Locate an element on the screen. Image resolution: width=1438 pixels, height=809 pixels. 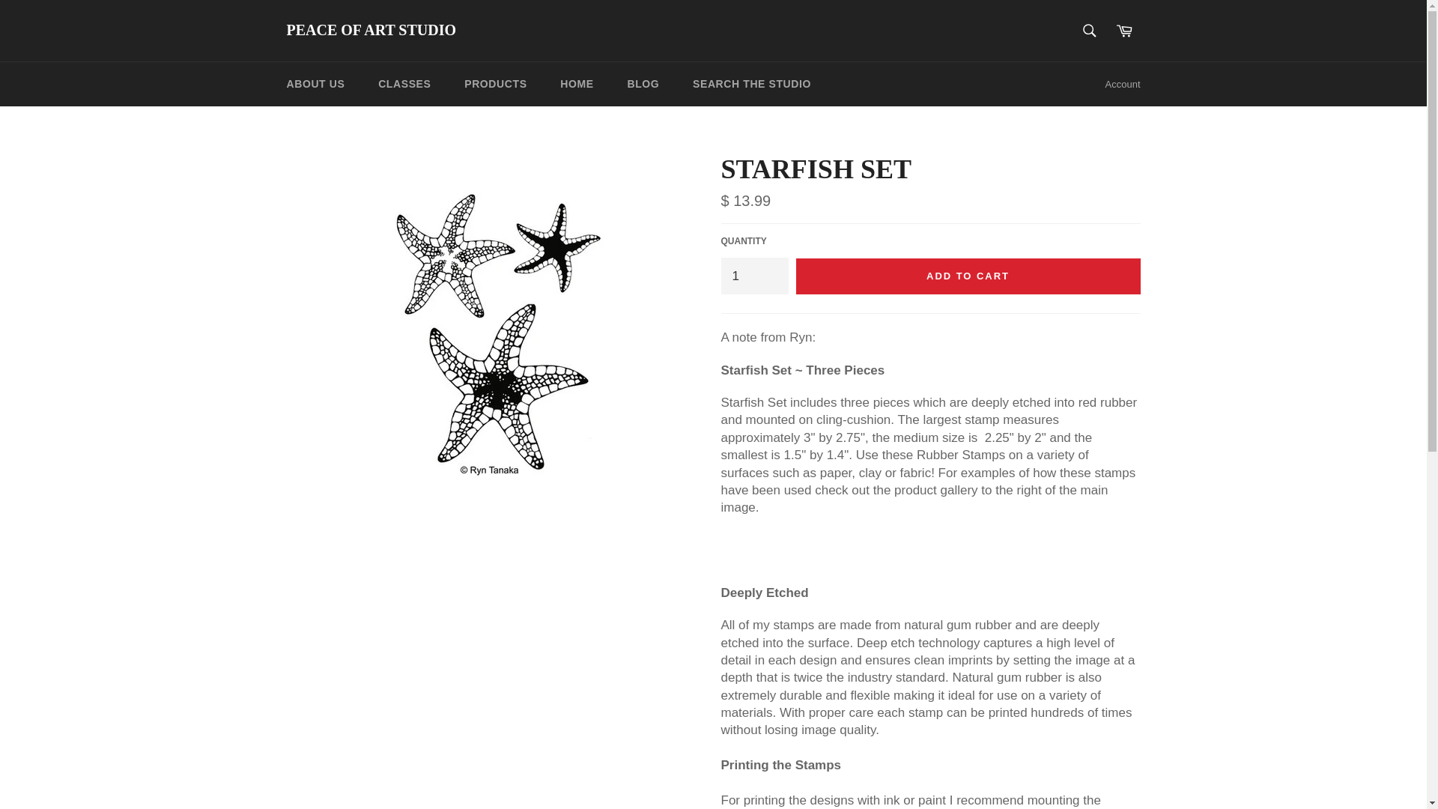
CLASSES is located at coordinates (404, 84).